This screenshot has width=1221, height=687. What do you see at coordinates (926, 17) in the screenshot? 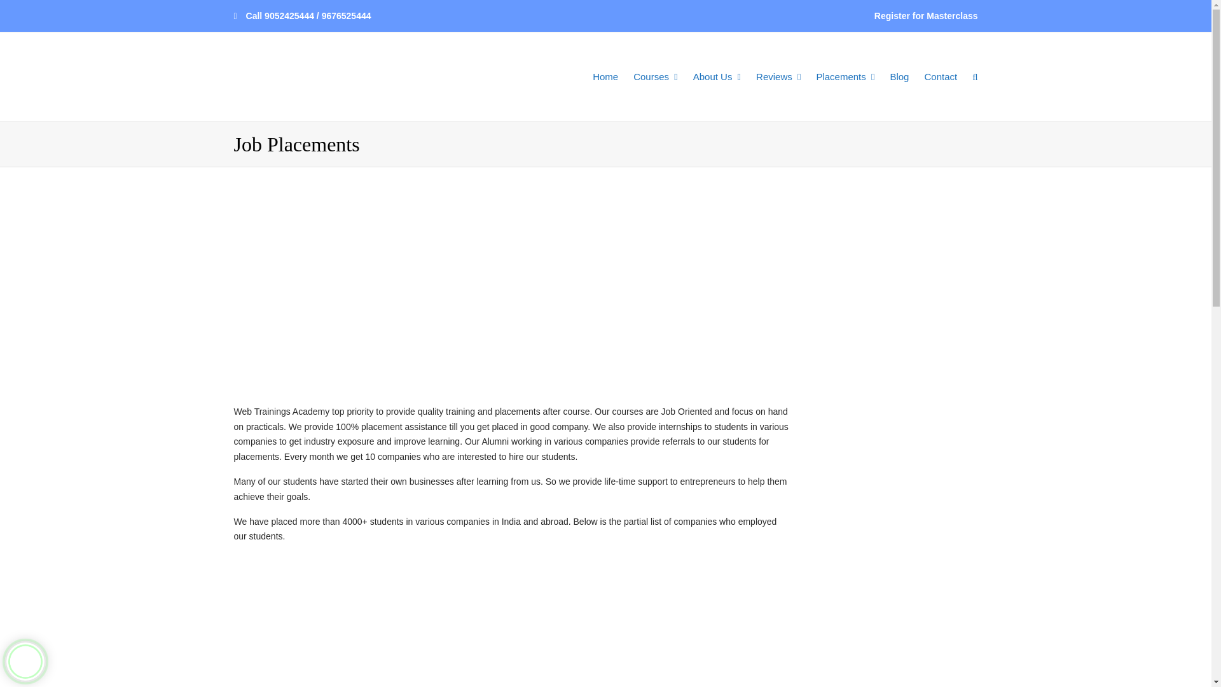
I see `Register for Masterclass` at bounding box center [926, 17].